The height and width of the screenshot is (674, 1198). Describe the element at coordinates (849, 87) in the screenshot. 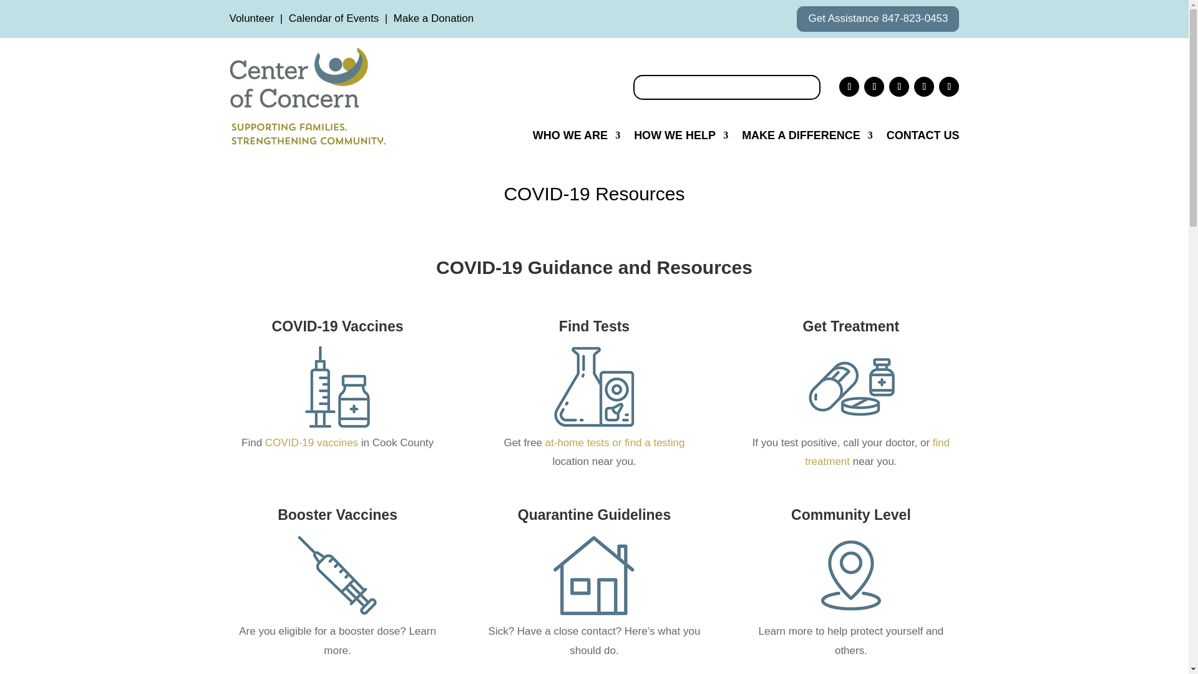

I see `Follow on Facebook` at that location.